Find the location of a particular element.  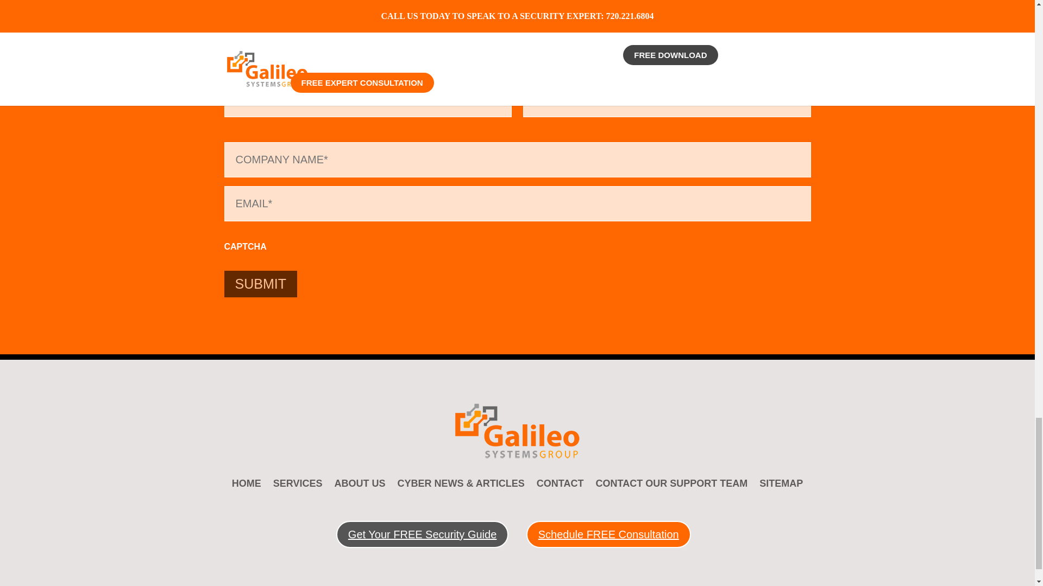

cropped-GalileoSystemGroupHeader is located at coordinates (517, 431).